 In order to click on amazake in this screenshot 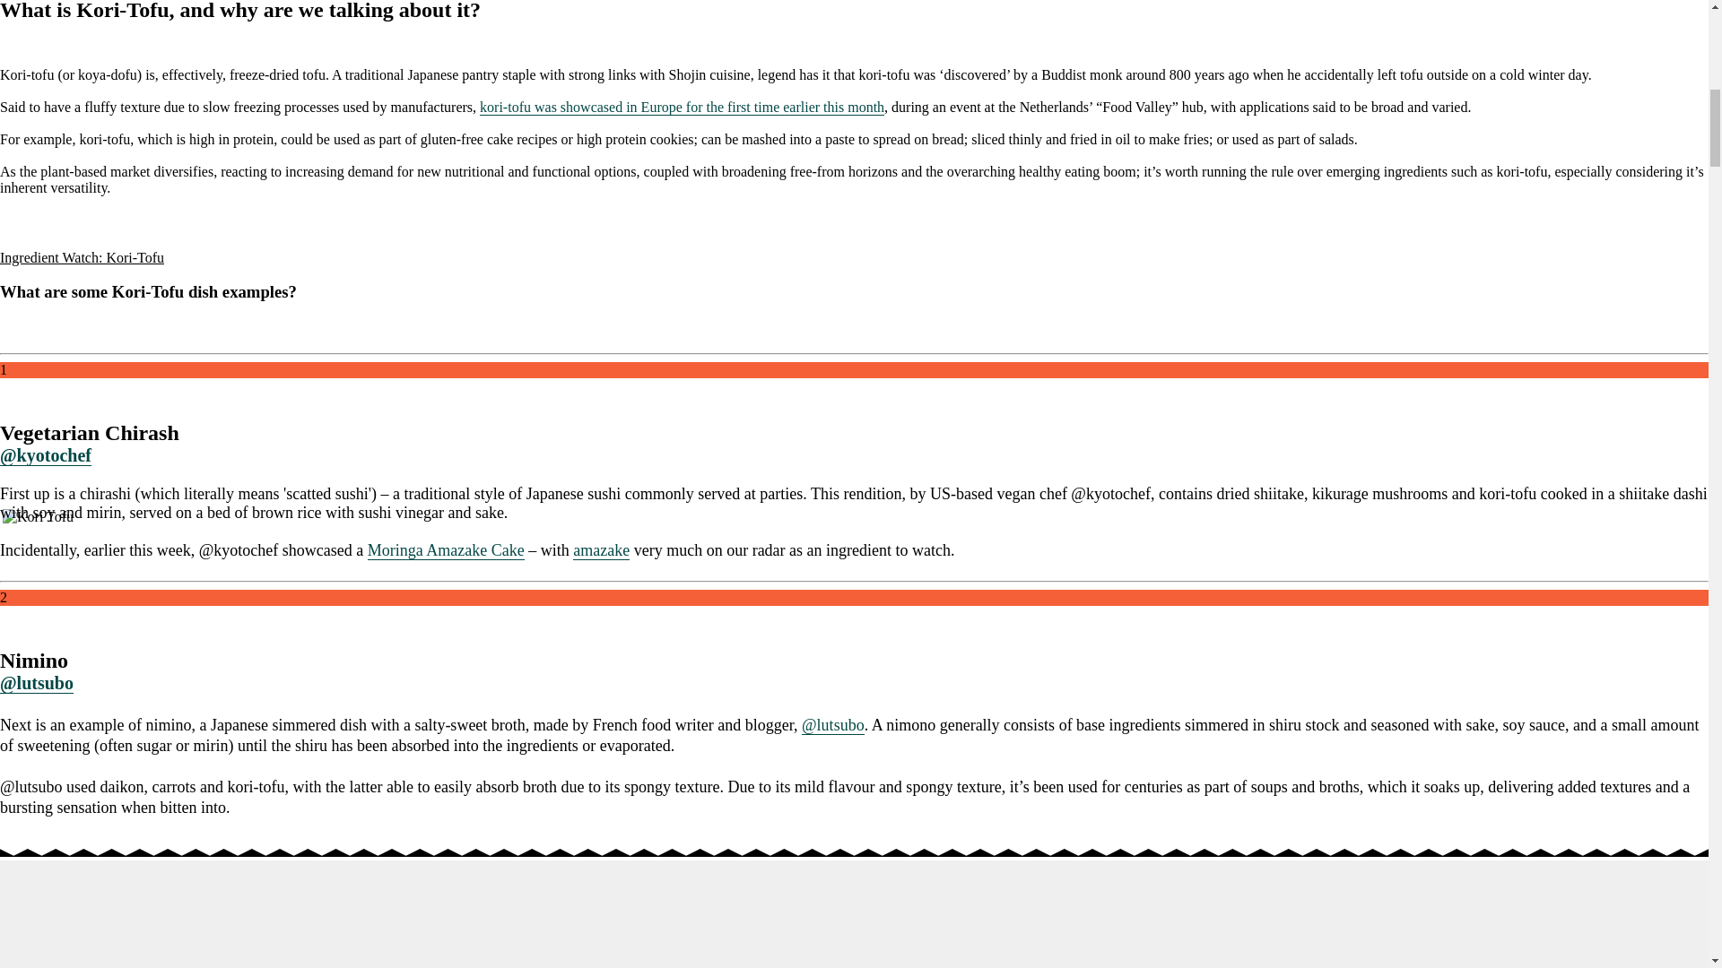, I will do `click(601, 550)`.